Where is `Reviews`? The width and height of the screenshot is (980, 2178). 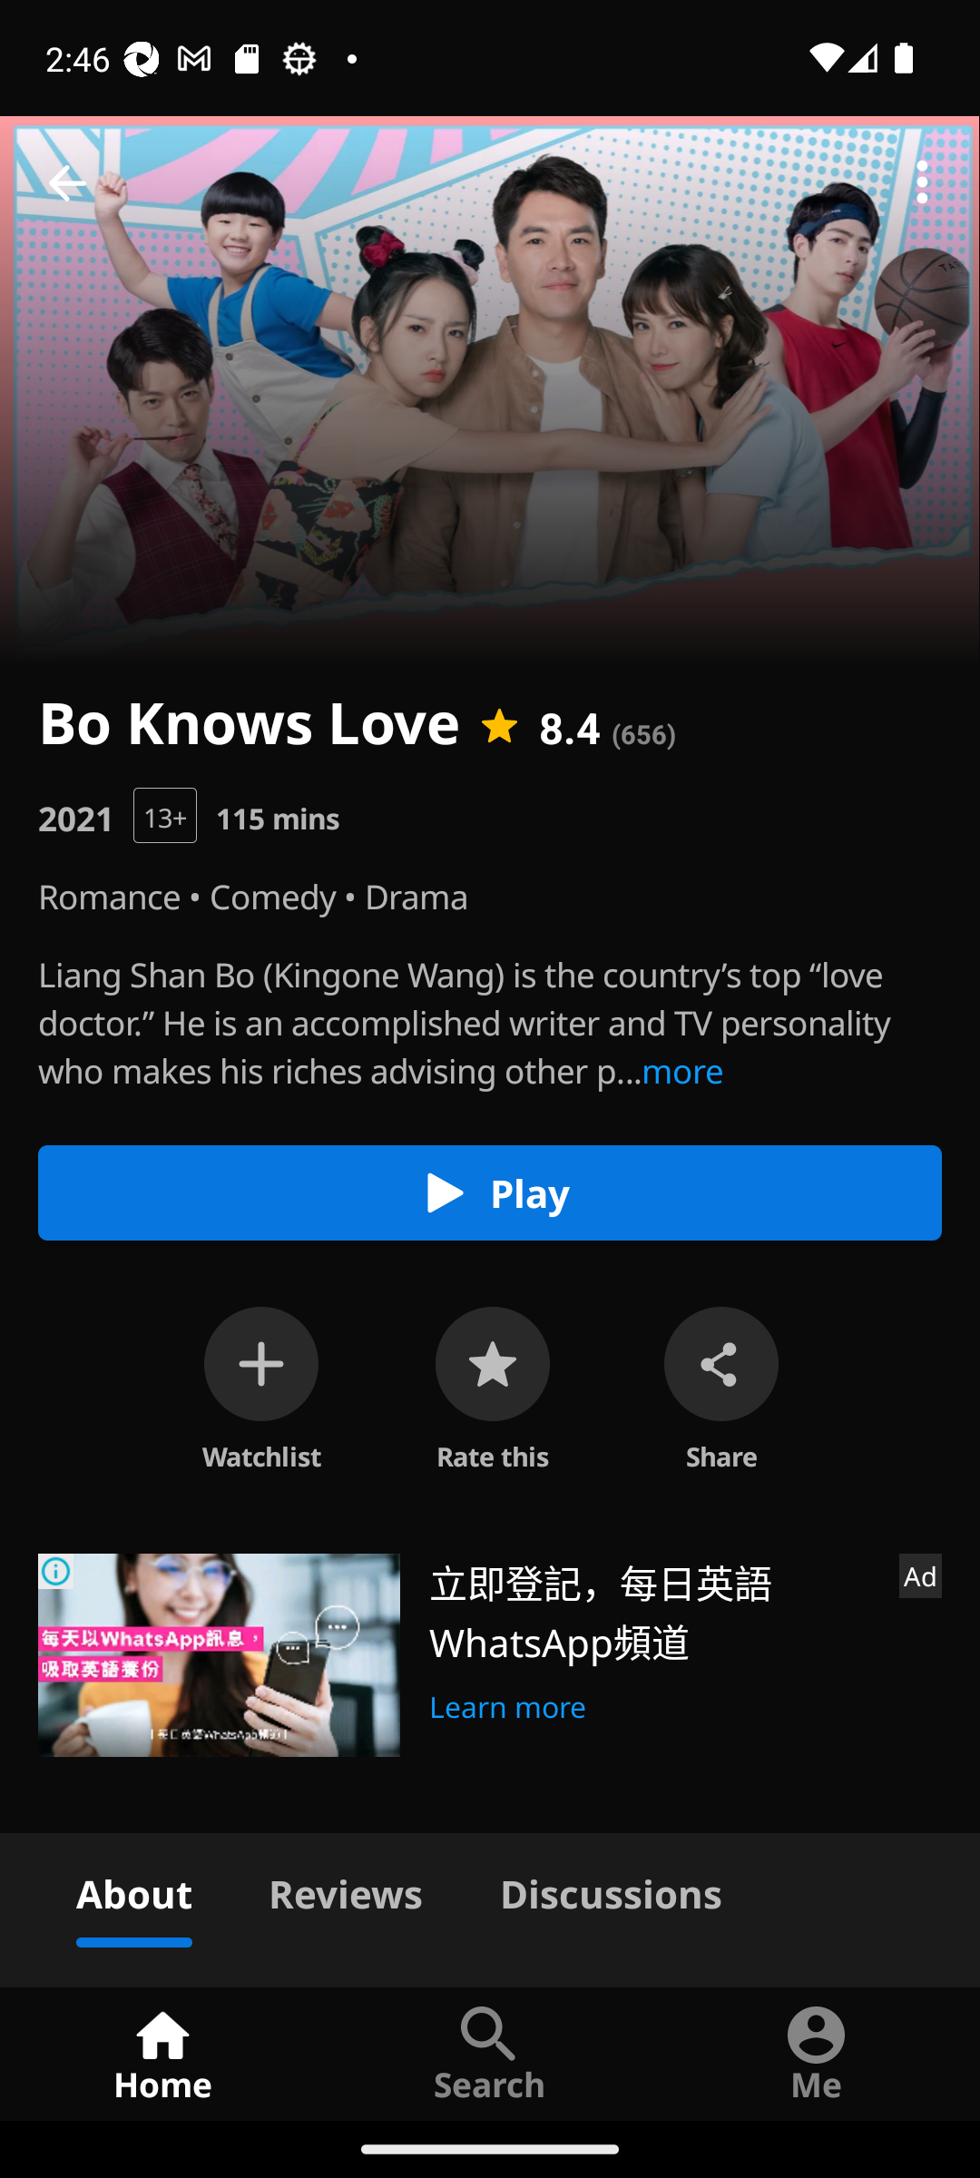 Reviews is located at coordinates (345, 1889).